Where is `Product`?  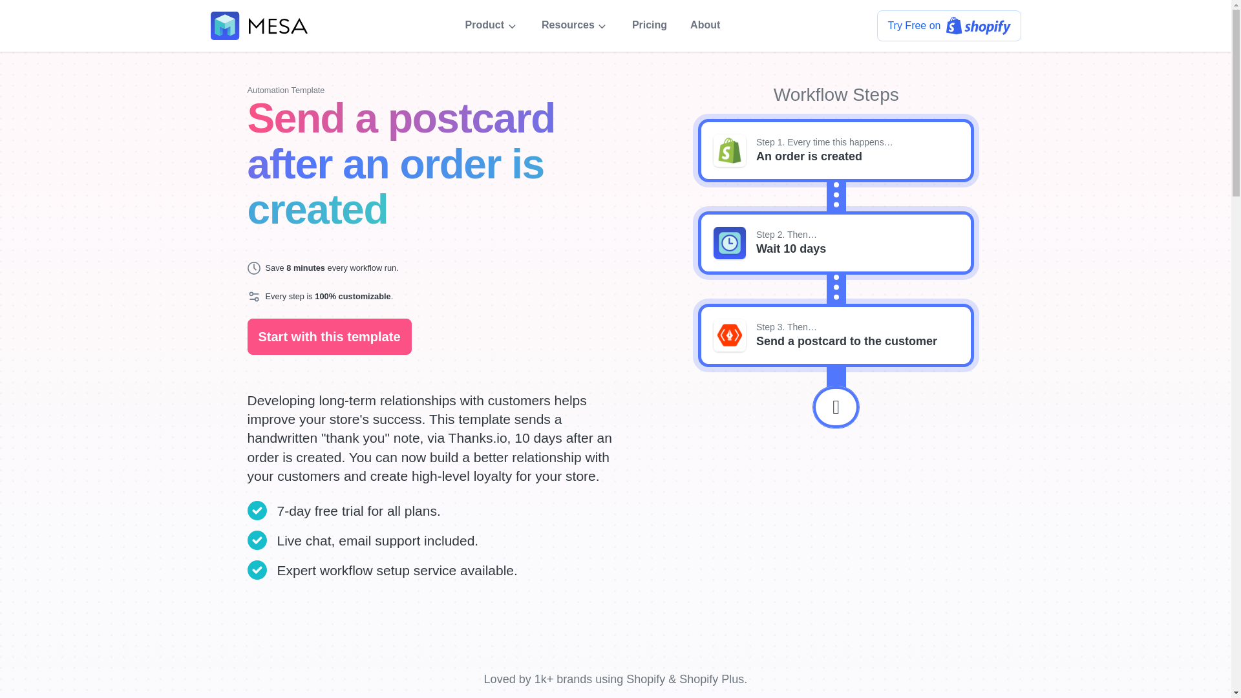
Product is located at coordinates (492, 25).